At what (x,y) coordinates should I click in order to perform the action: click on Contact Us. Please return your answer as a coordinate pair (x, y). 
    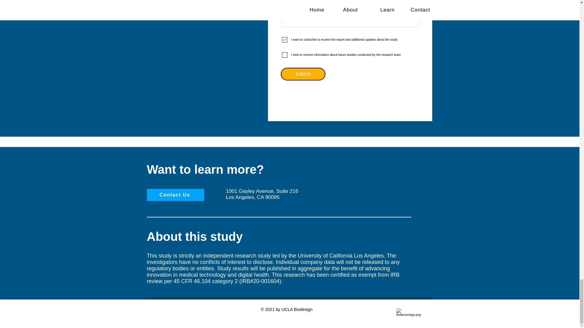
    Looking at the image, I should click on (175, 195).